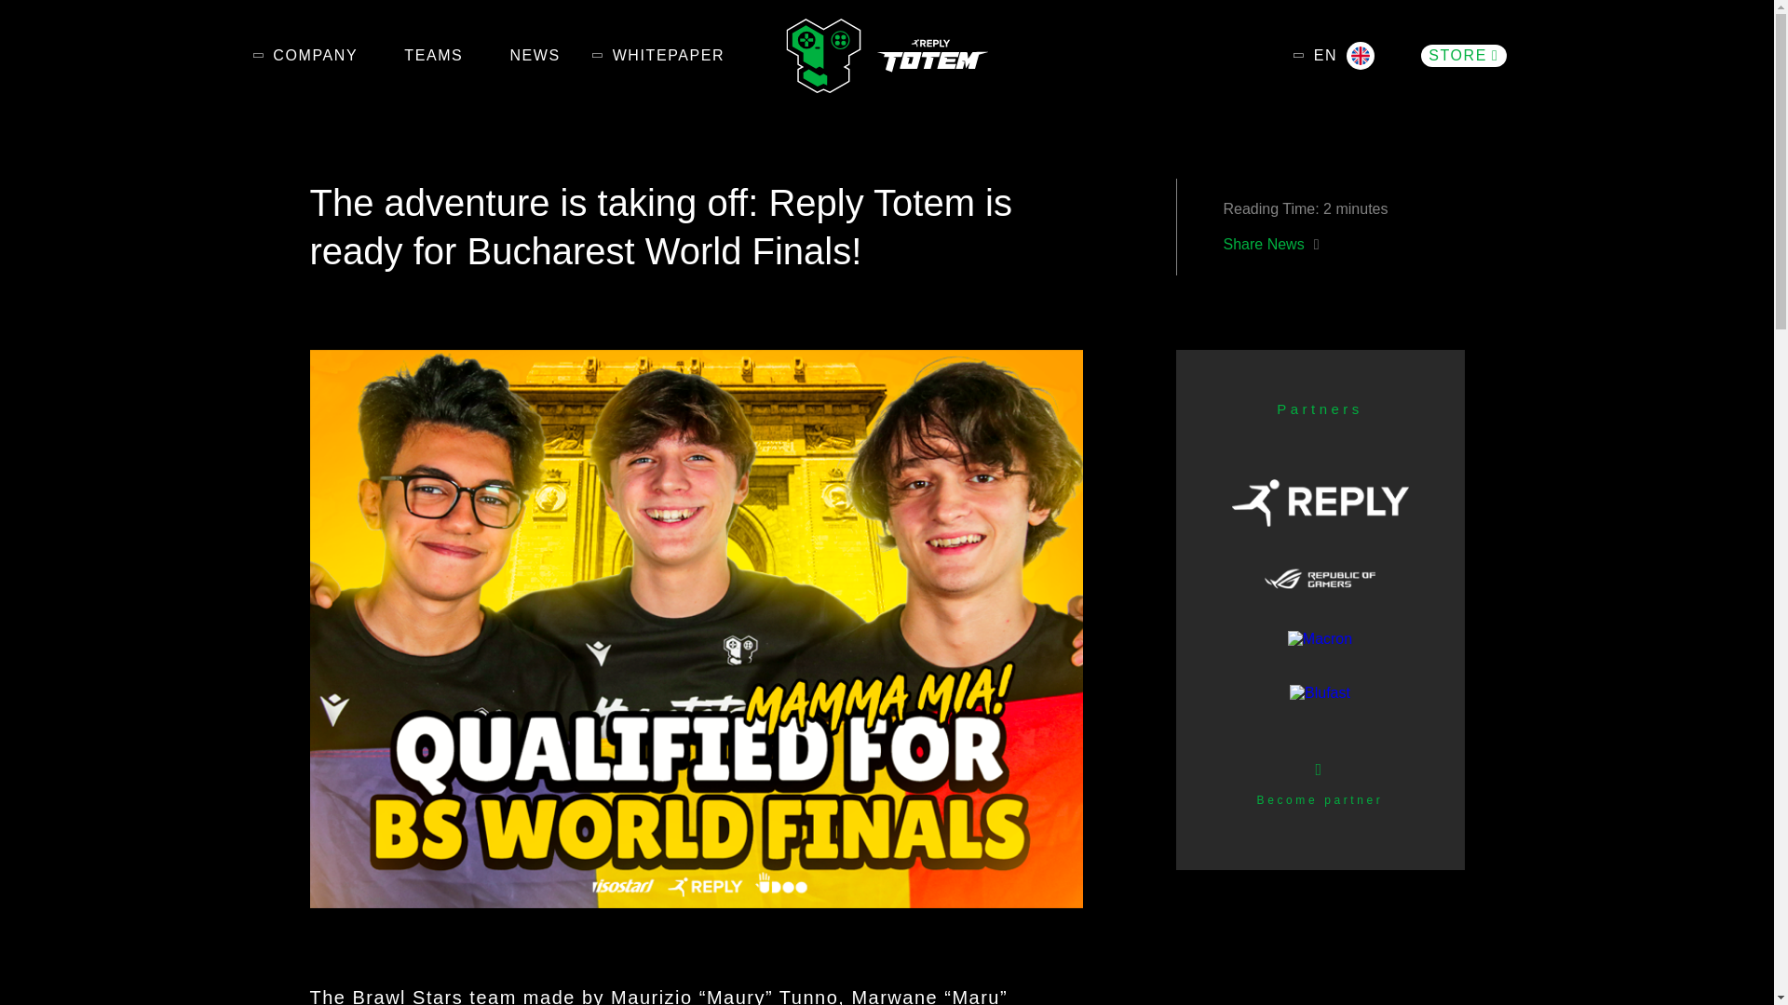 Image resolution: width=1788 pixels, height=1005 pixels. I want to click on TEAMS, so click(433, 56).